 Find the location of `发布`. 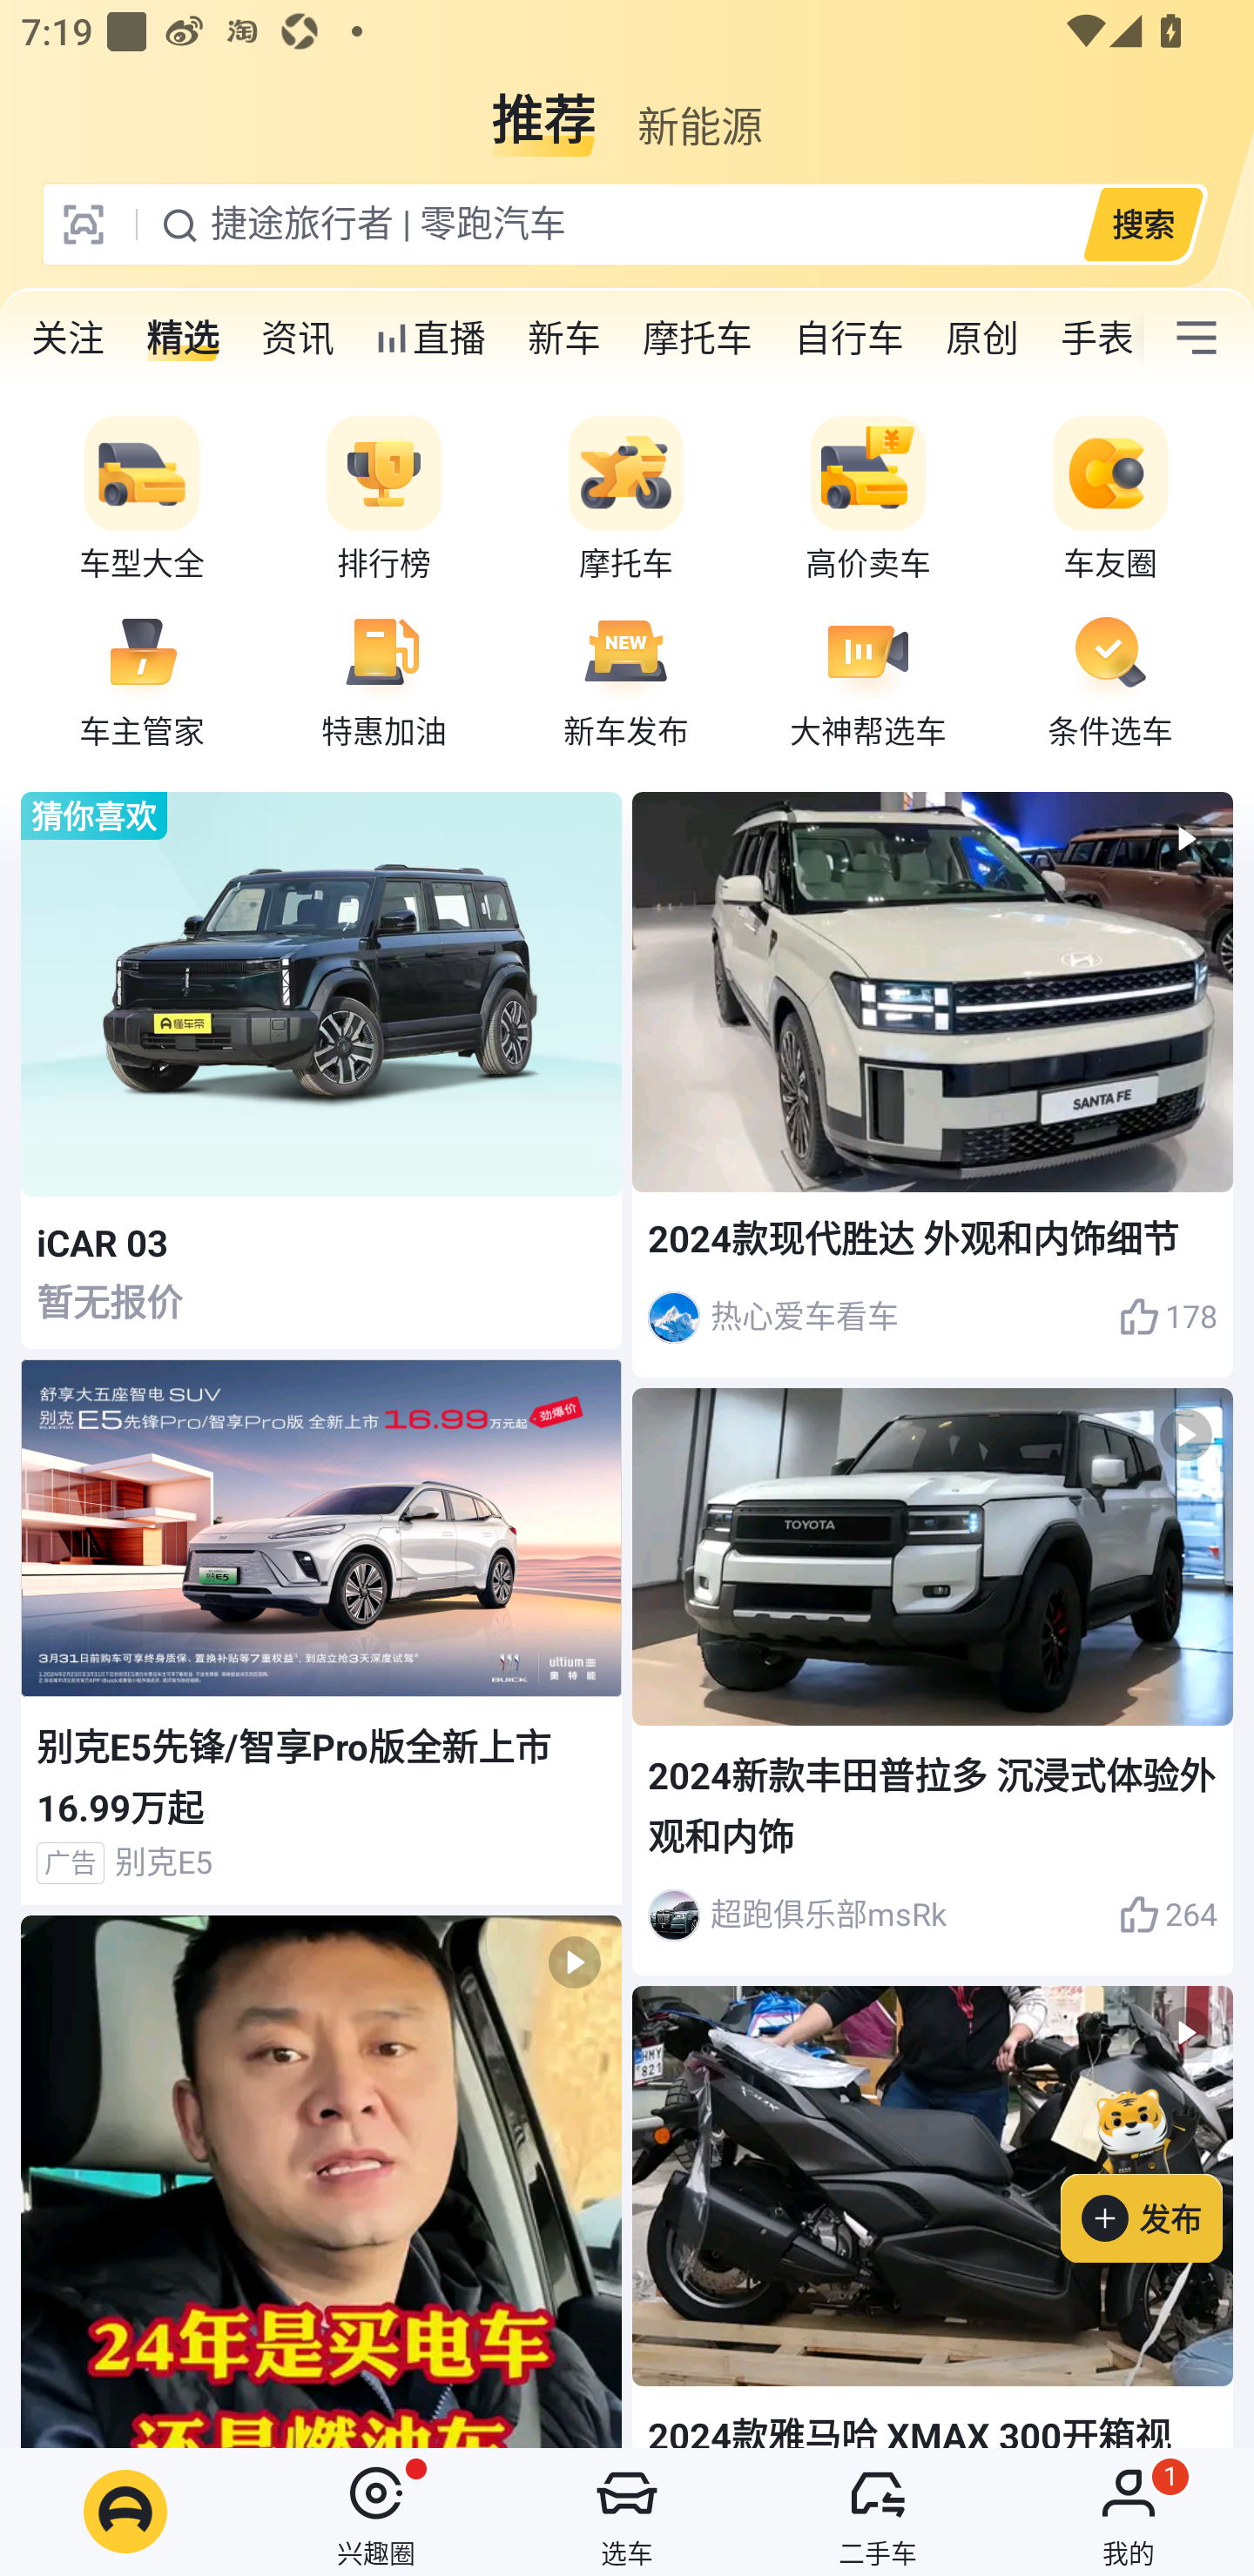

发布 is located at coordinates (1157, 2170).